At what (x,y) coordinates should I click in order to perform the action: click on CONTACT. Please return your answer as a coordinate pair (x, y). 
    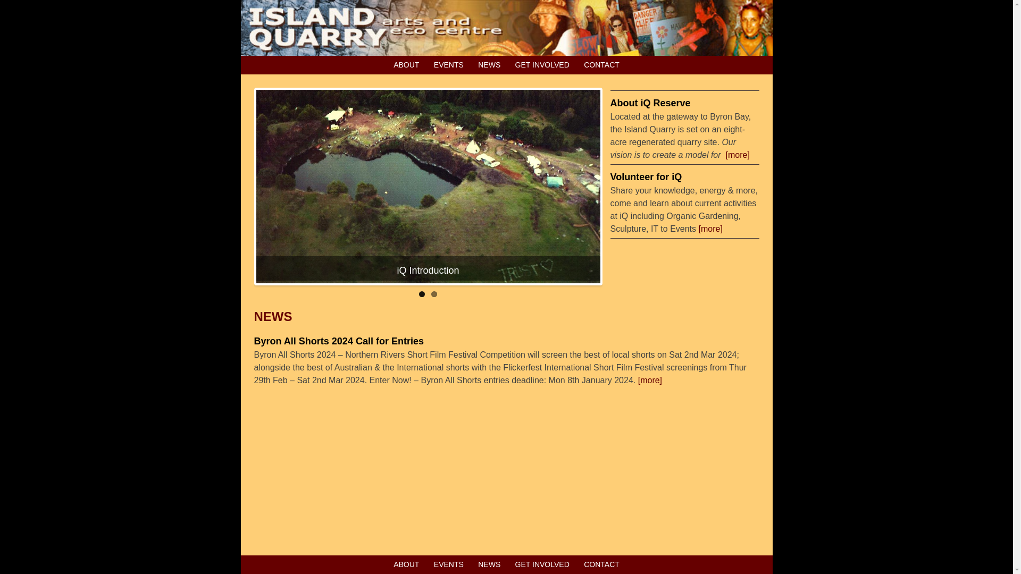
    Looking at the image, I should click on (602, 65).